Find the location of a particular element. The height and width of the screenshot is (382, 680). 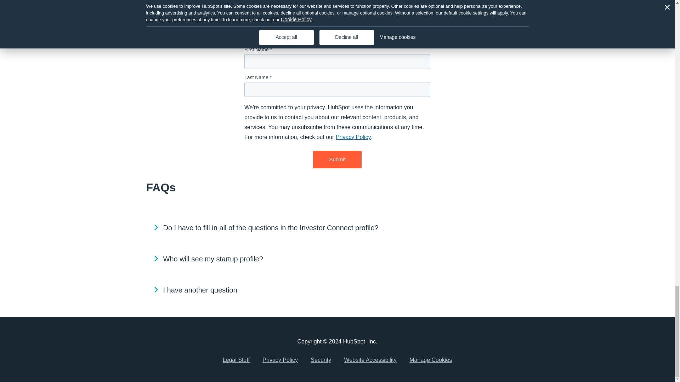

Legal Stuff is located at coordinates (236, 360).